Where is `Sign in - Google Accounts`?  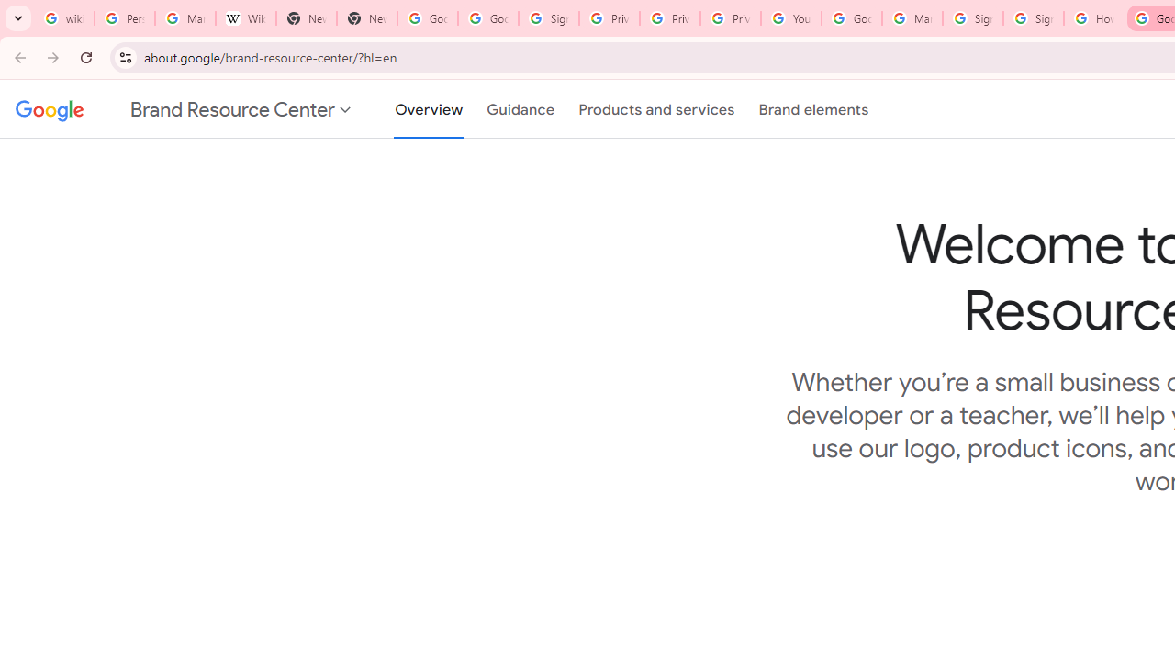 Sign in - Google Accounts is located at coordinates (1034, 18).